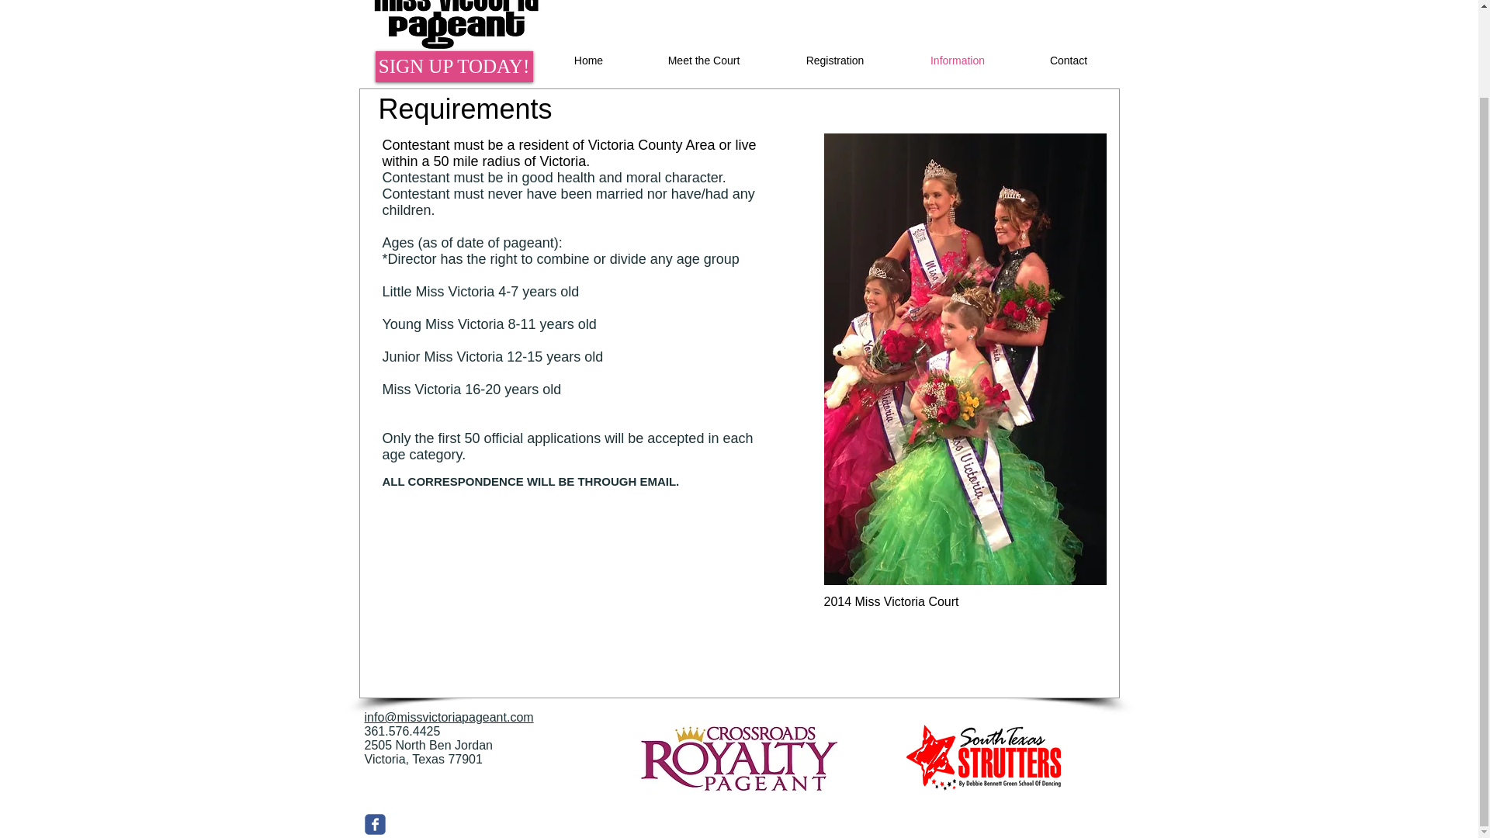 Image resolution: width=1490 pixels, height=838 pixels. I want to click on Information, so click(958, 60).